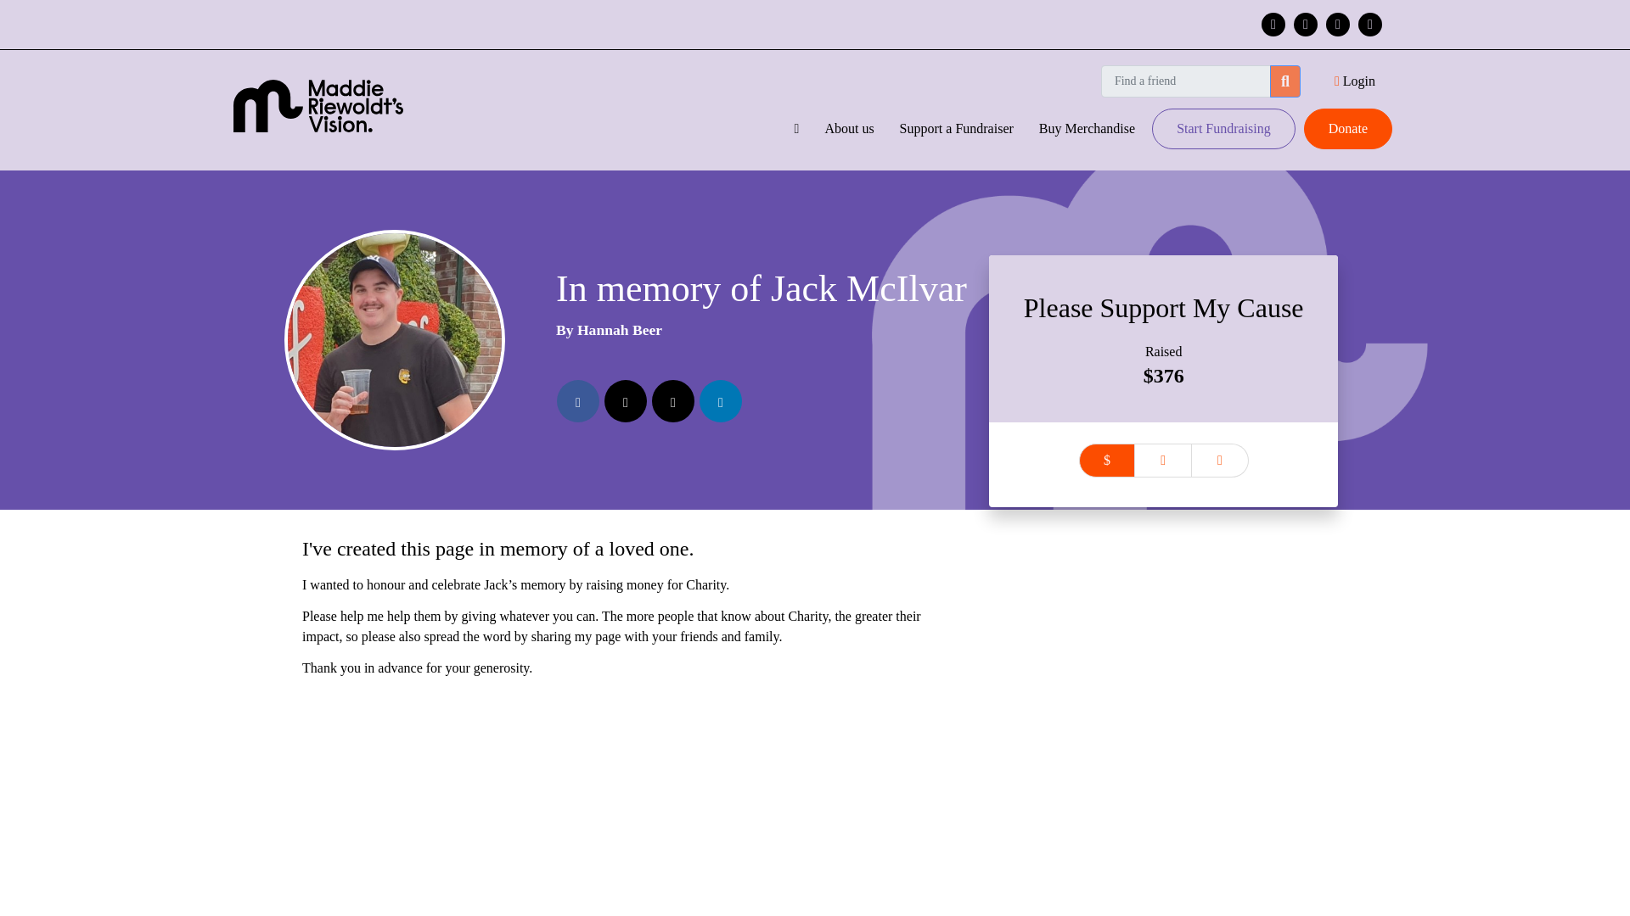 Image resolution: width=1630 pixels, height=916 pixels. Describe the element at coordinates (1224, 129) in the screenshot. I see `Start Fundraising` at that location.